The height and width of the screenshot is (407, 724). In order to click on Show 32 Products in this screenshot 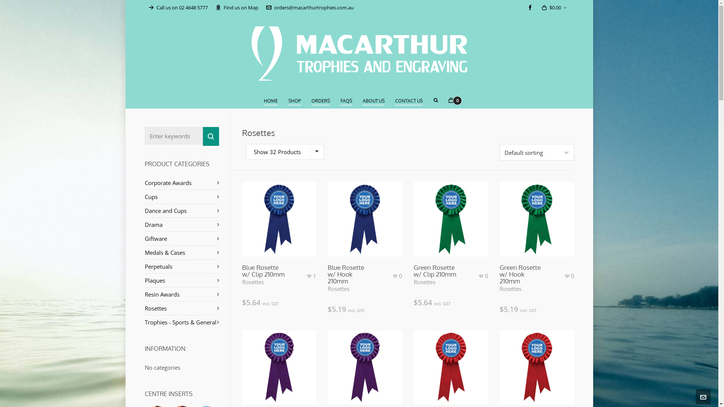, I will do `click(277, 152)`.